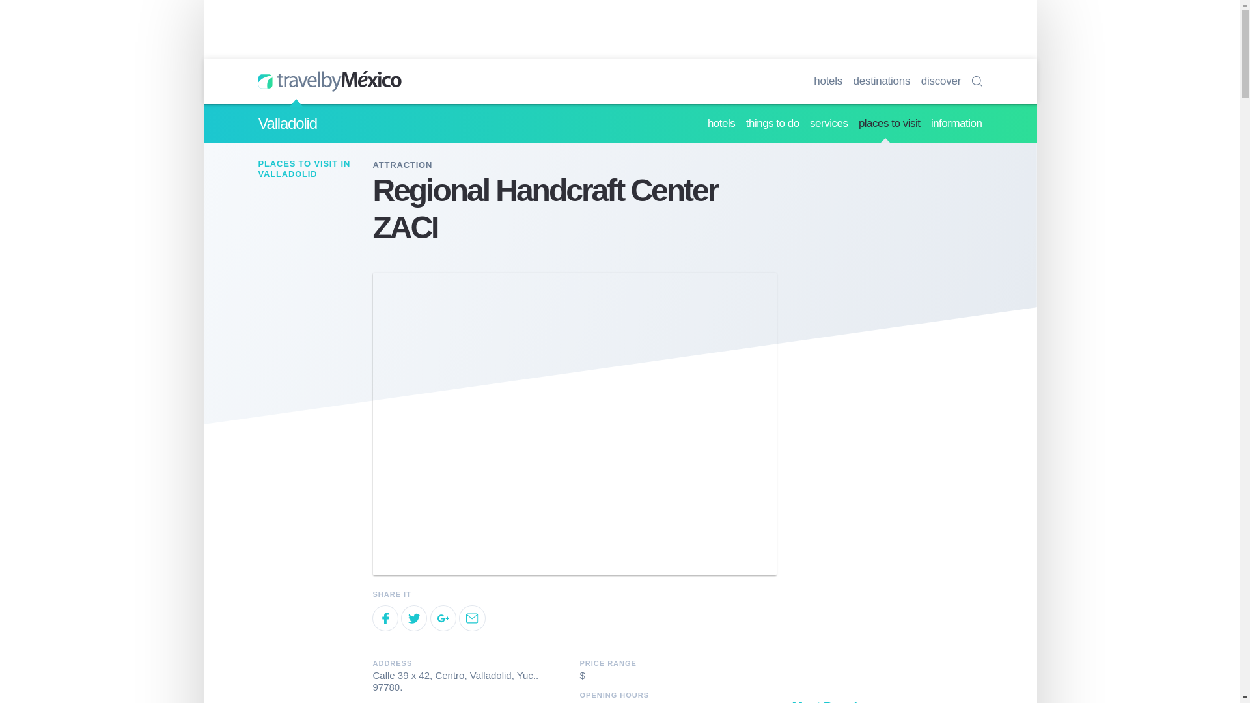 Image resolution: width=1250 pixels, height=703 pixels. Describe the element at coordinates (889, 124) in the screenshot. I see `places to visit` at that location.